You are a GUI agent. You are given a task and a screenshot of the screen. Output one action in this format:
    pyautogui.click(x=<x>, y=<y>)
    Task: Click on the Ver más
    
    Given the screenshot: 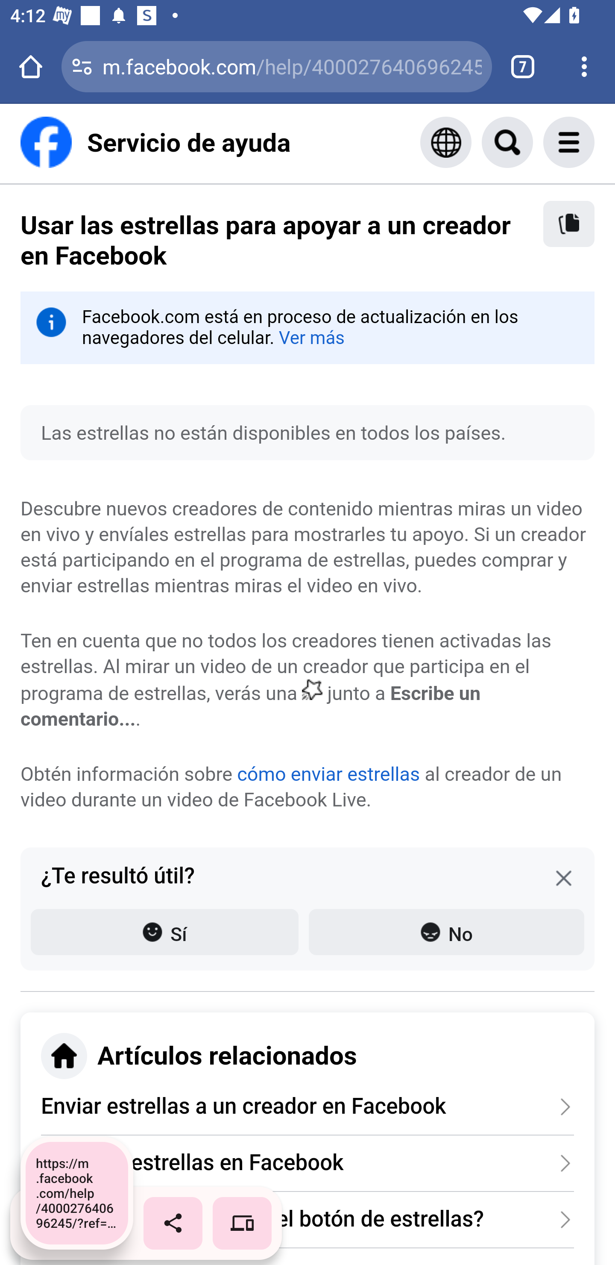 What is the action you would take?
    pyautogui.click(x=311, y=338)
    